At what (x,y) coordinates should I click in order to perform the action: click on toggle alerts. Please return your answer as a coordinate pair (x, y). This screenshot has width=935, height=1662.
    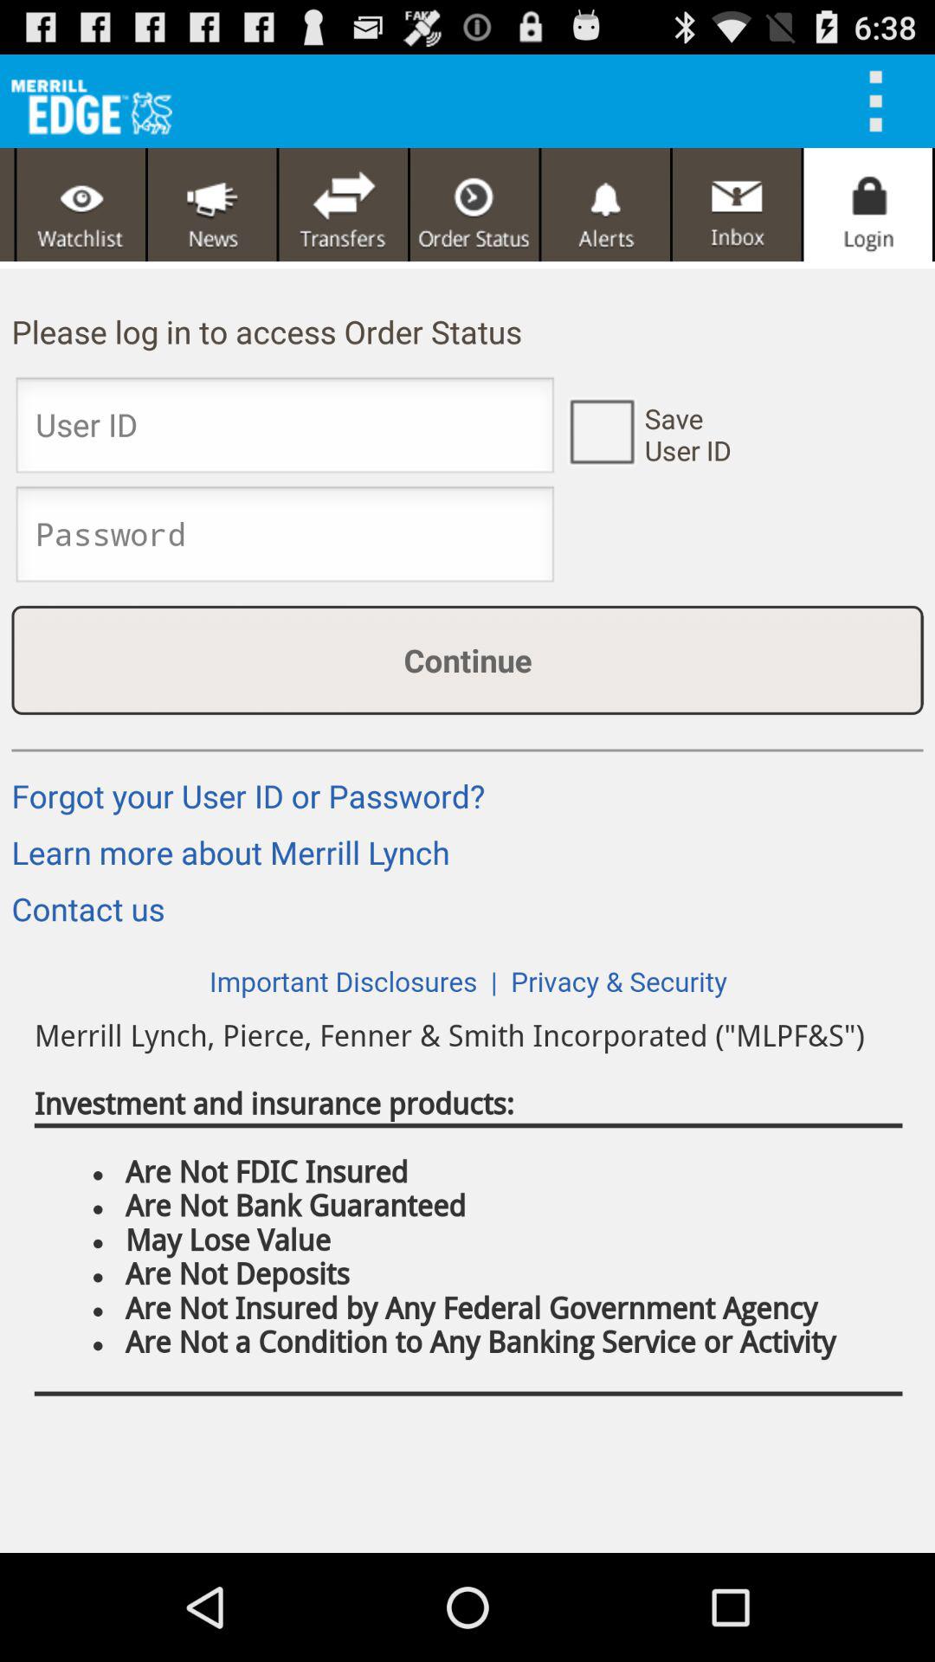
    Looking at the image, I should click on (606, 204).